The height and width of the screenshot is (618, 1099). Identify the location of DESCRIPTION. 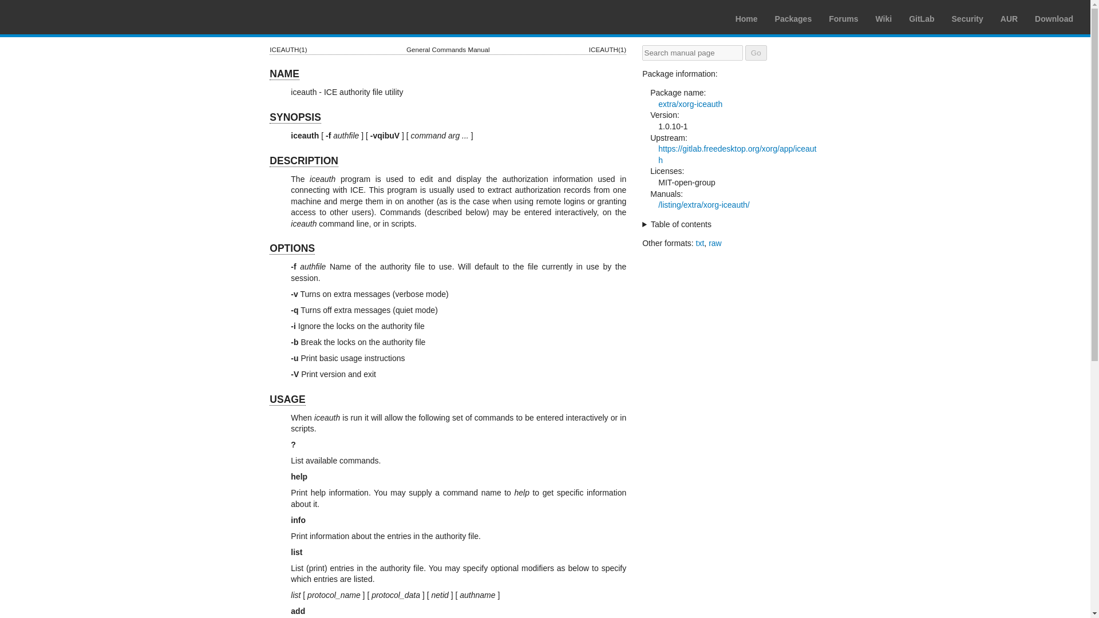
(303, 161).